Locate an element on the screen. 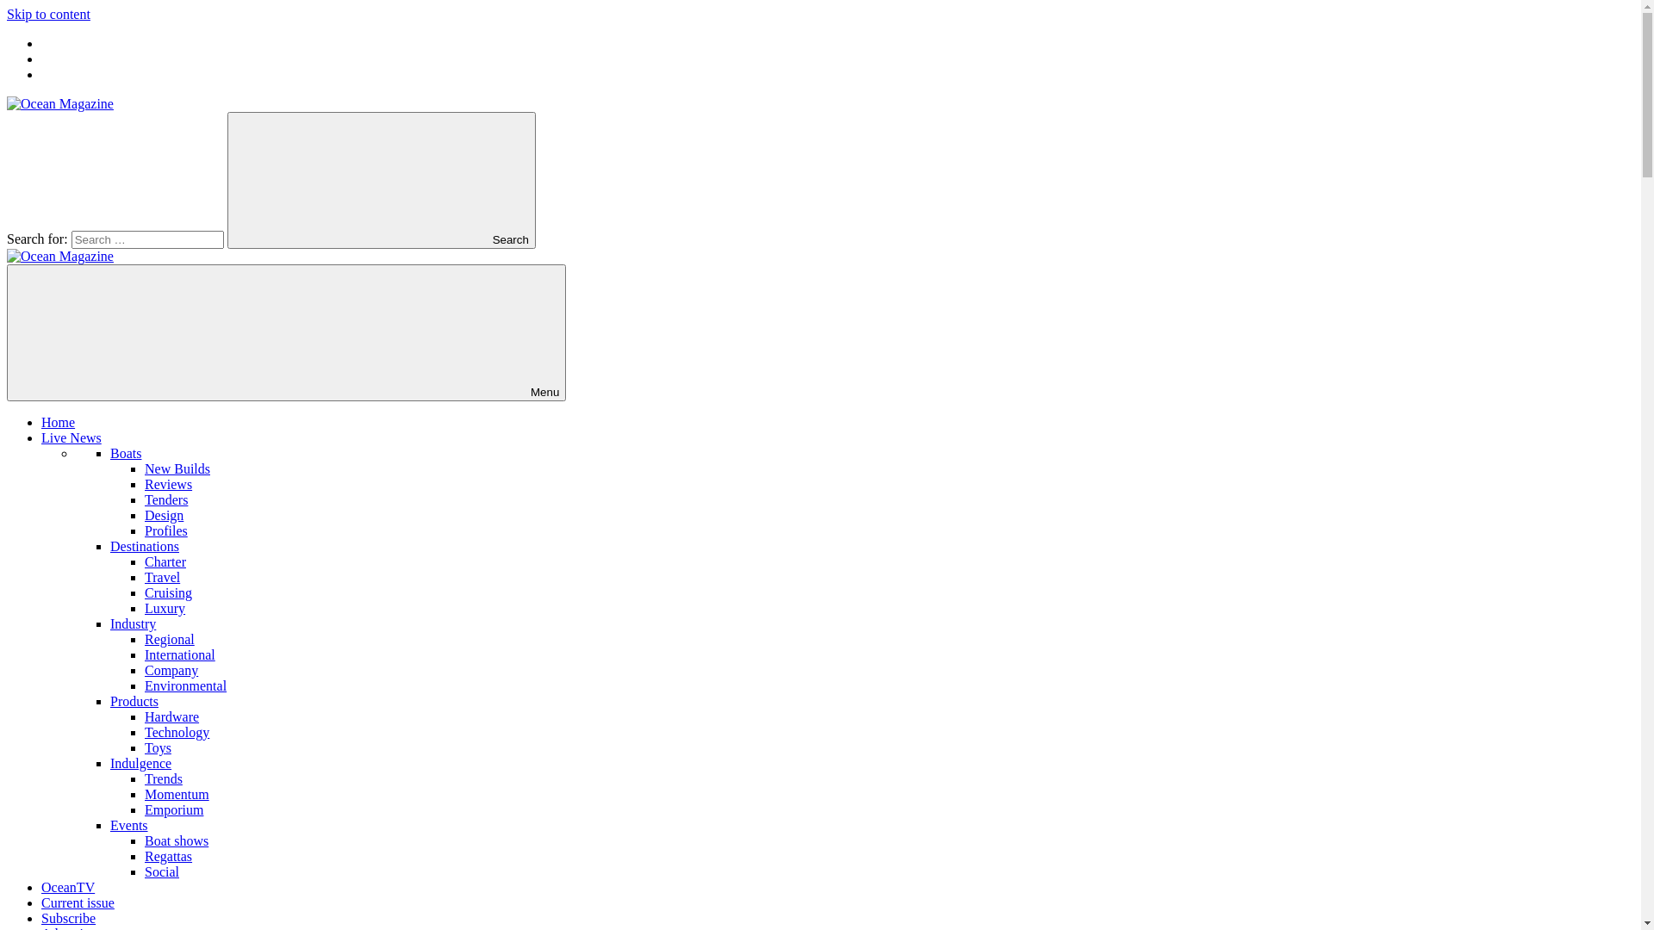  Search is located at coordinates (382, 181).